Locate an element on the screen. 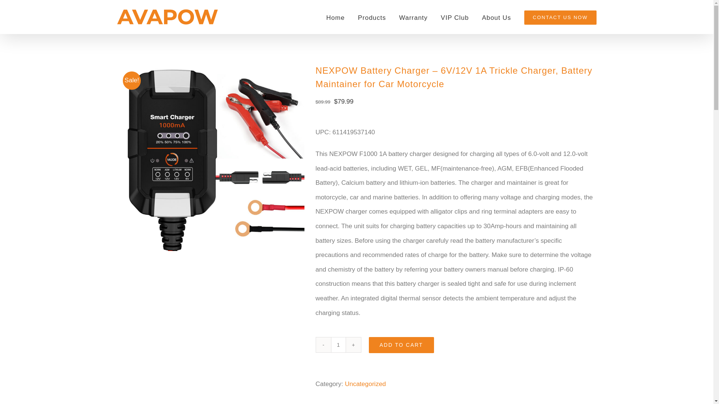  1 is located at coordinates (338, 345).